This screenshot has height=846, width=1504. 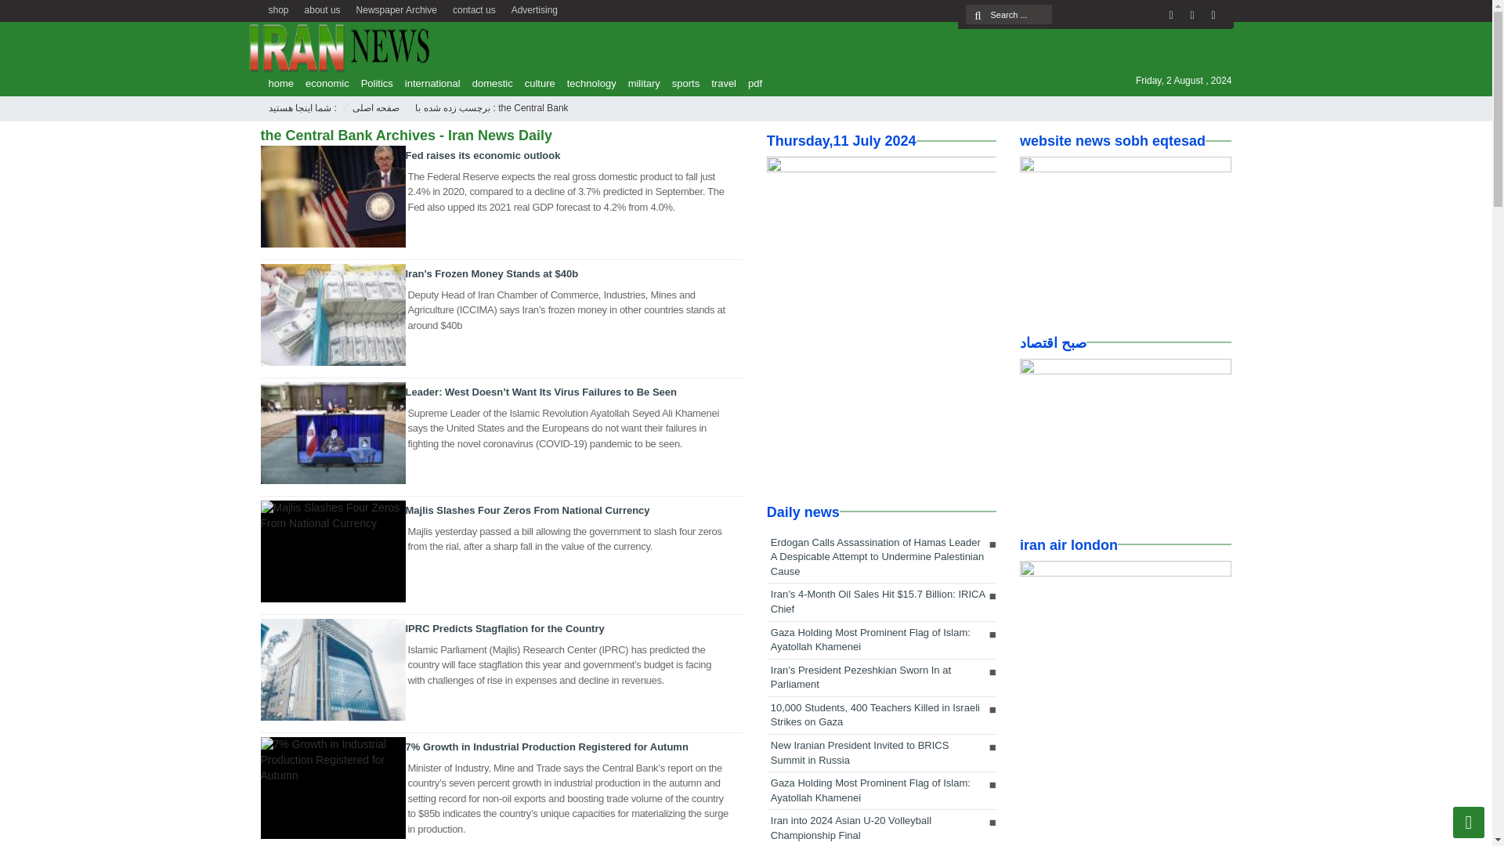 What do you see at coordinates (323, 83) in the screenshot?
I see `economic` at bounding box center [323, 83].